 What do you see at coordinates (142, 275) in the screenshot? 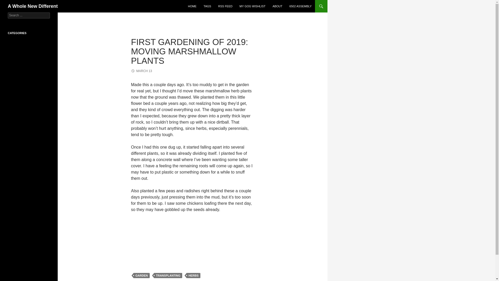
I see `GARDEN` at bounding box center [142, 275].